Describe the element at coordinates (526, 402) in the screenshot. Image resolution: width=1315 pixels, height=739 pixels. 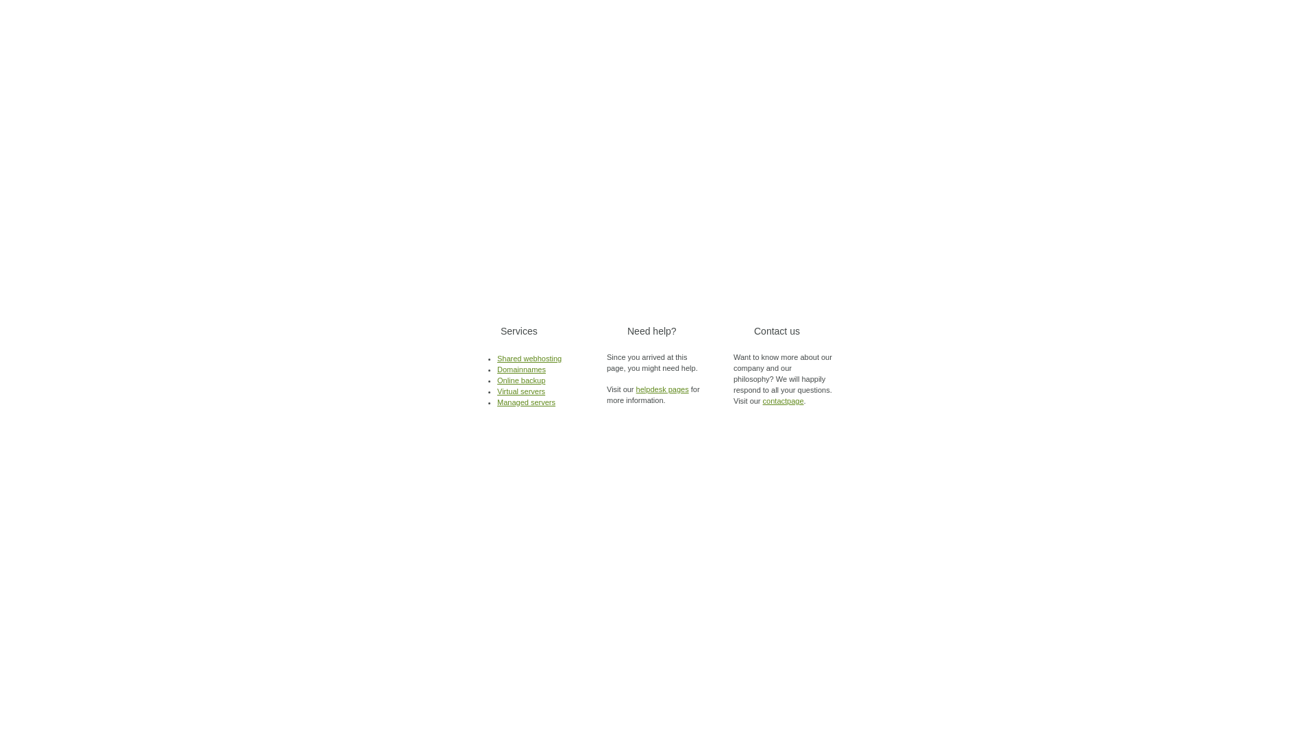
I see `Managed servers` at that location.